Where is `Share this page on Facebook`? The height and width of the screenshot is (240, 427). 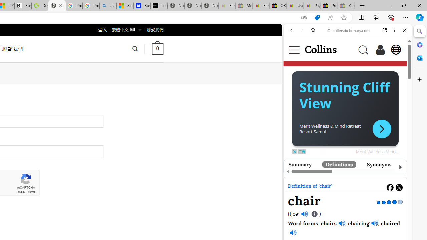
Share this page on Facebook is located at coordinates (390, 187).